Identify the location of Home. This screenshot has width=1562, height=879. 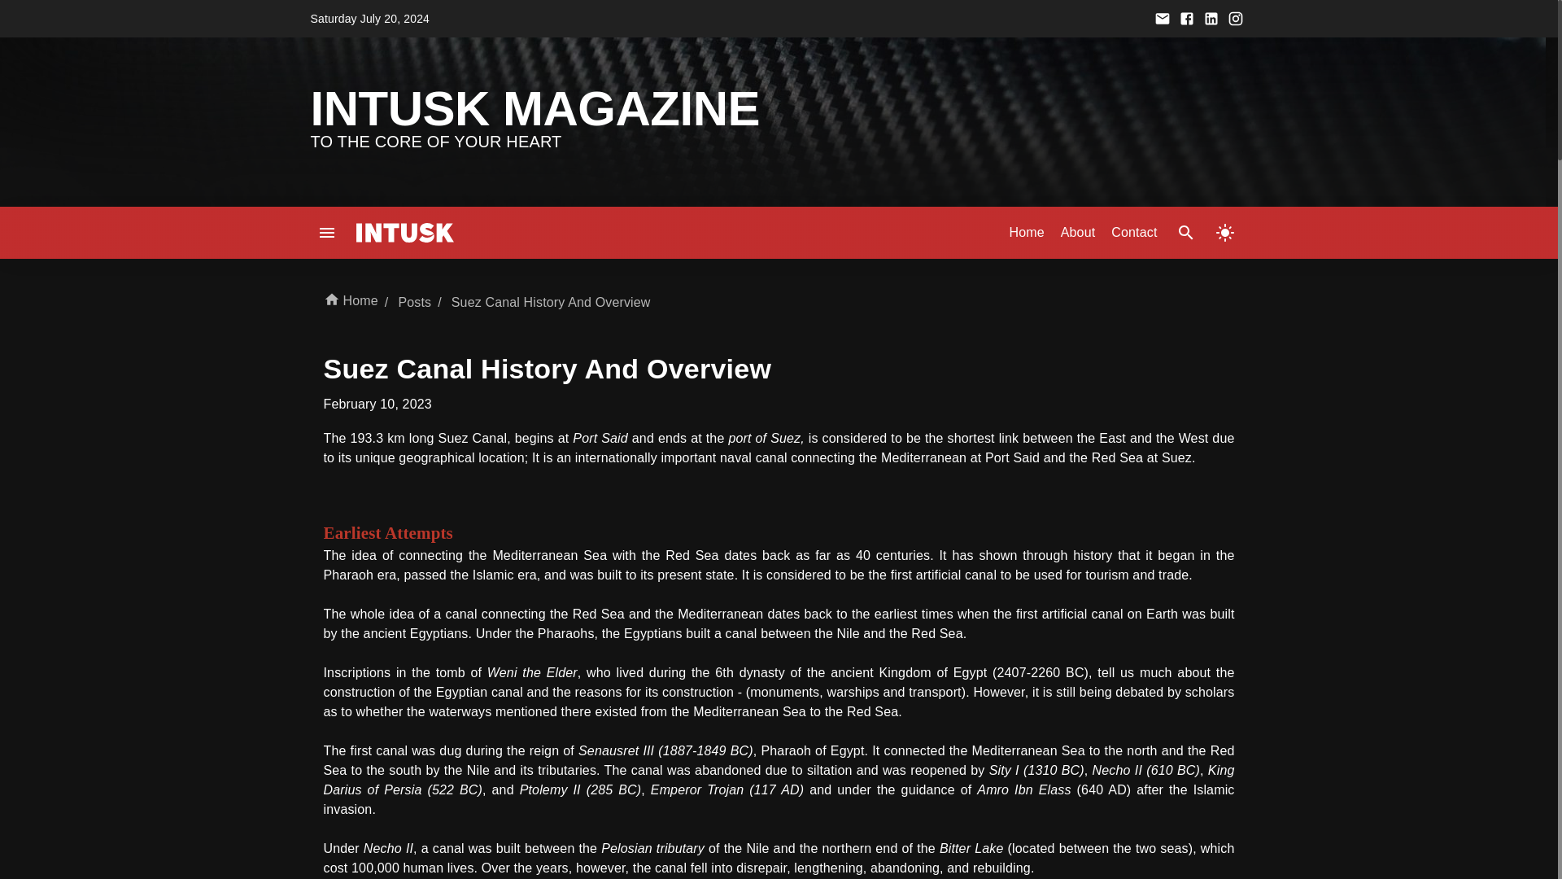
(350, 301).